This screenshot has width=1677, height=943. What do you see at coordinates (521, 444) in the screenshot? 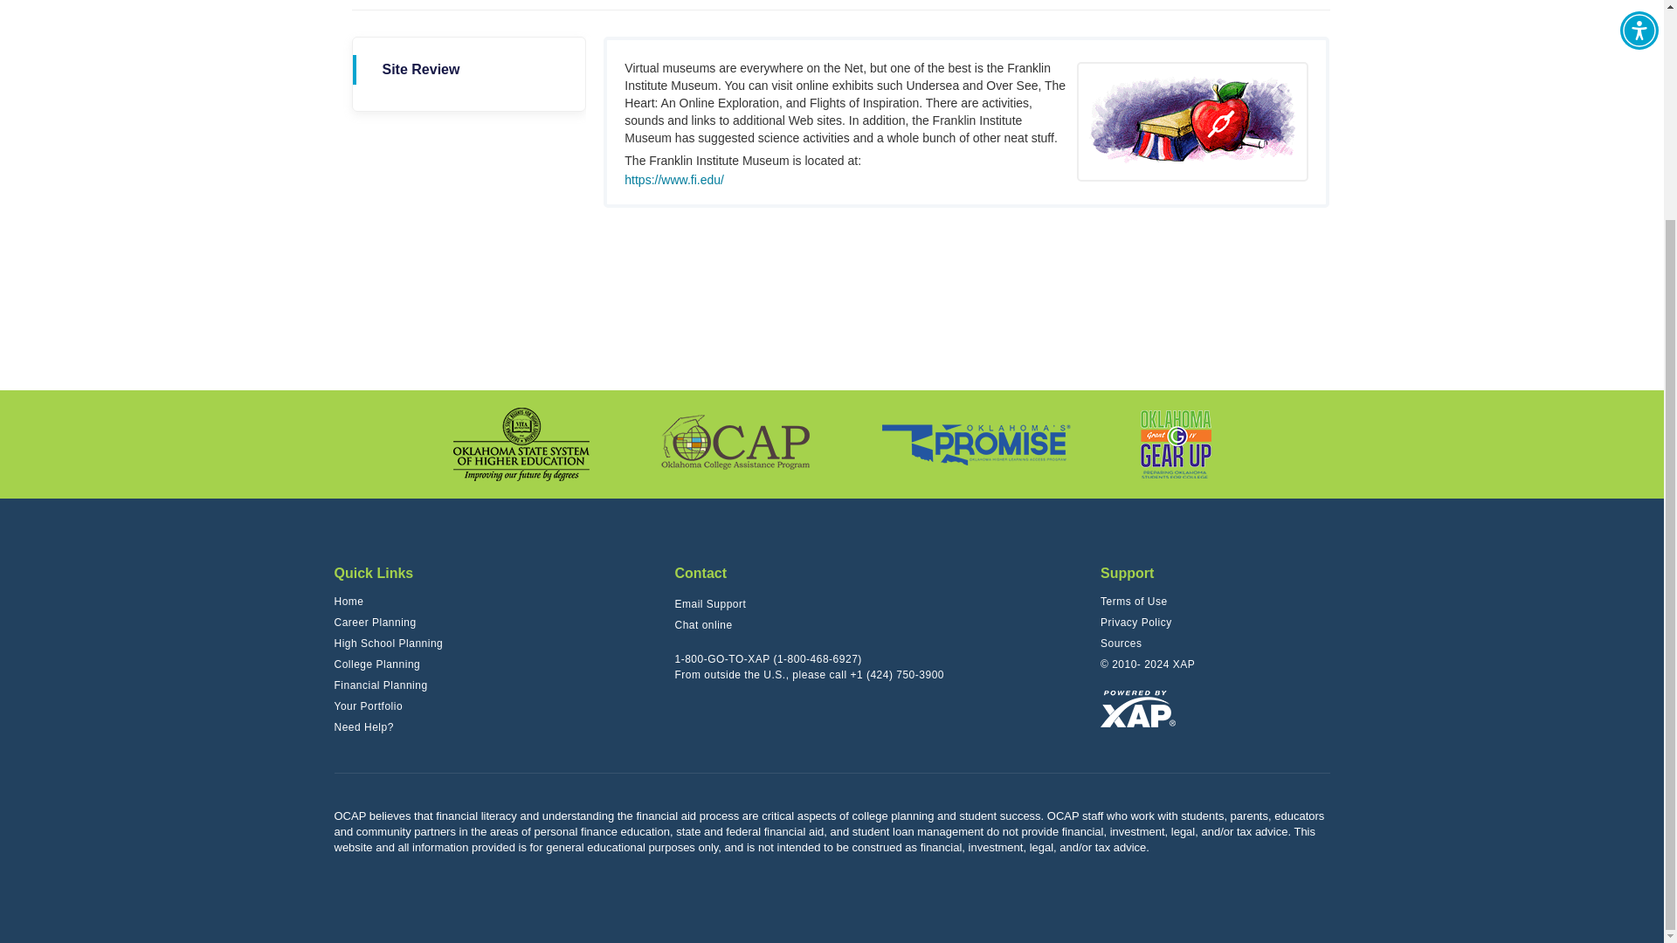
I see `Oklahoma Higher Education` at bounding box center [521, 444].